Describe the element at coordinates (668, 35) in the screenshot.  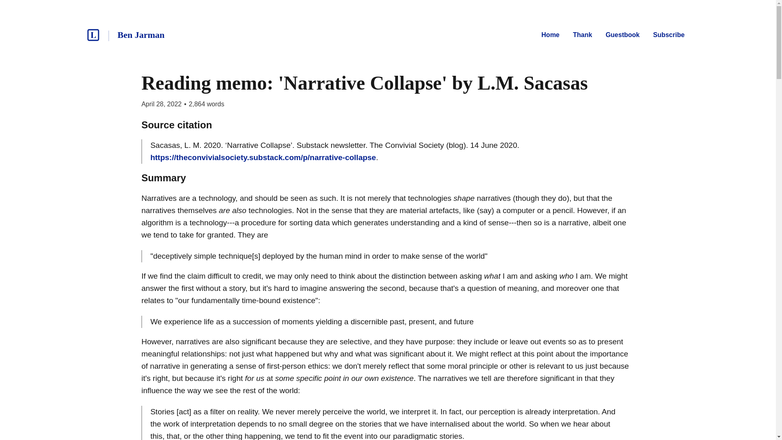
I see `Subscribe` at that location.